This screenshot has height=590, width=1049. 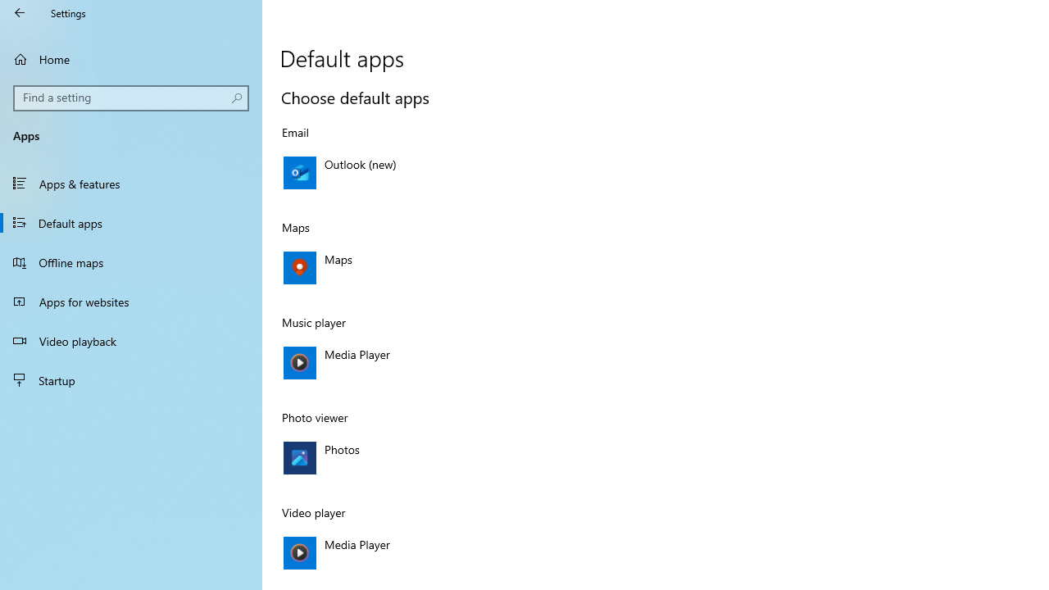 I want to click on Photo viewer, Photos, so click(x=454, y=458).